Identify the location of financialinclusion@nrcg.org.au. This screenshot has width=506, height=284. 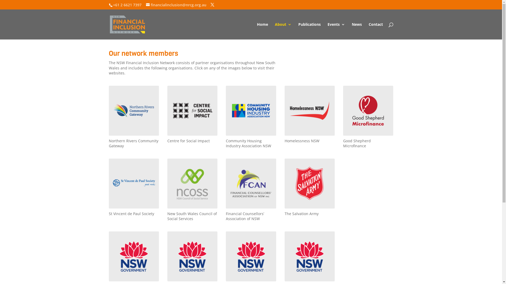
(176, 5).